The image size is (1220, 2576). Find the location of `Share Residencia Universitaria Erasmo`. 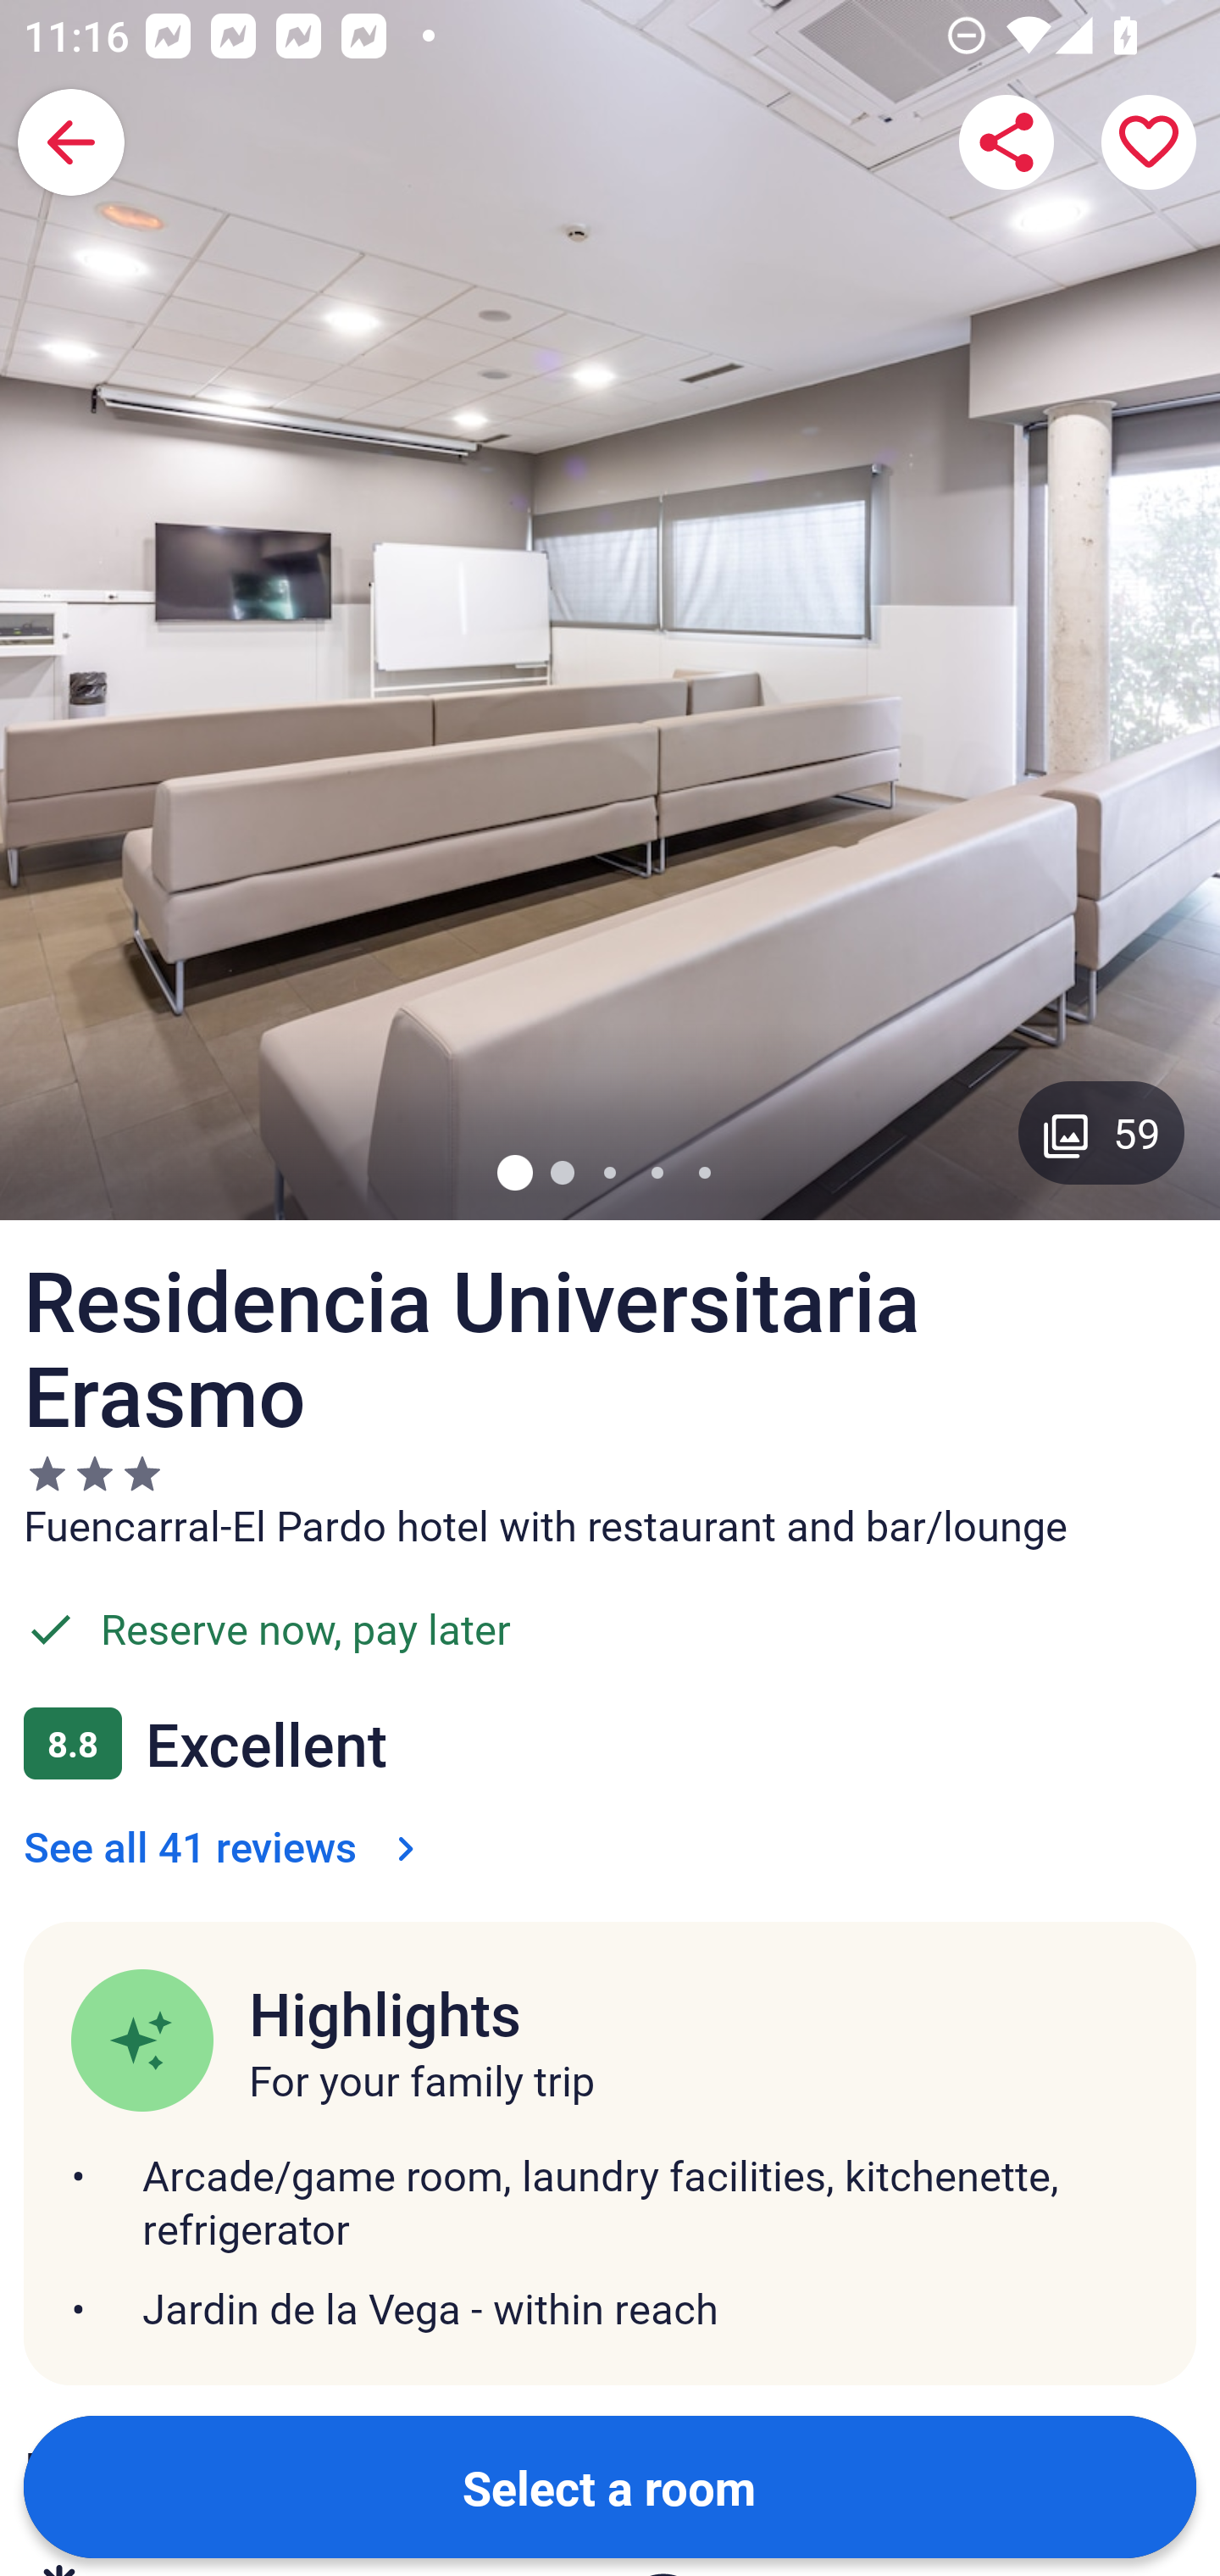

Share Residencia Universitaria Erasmo is located at coordinates (1006, 142).